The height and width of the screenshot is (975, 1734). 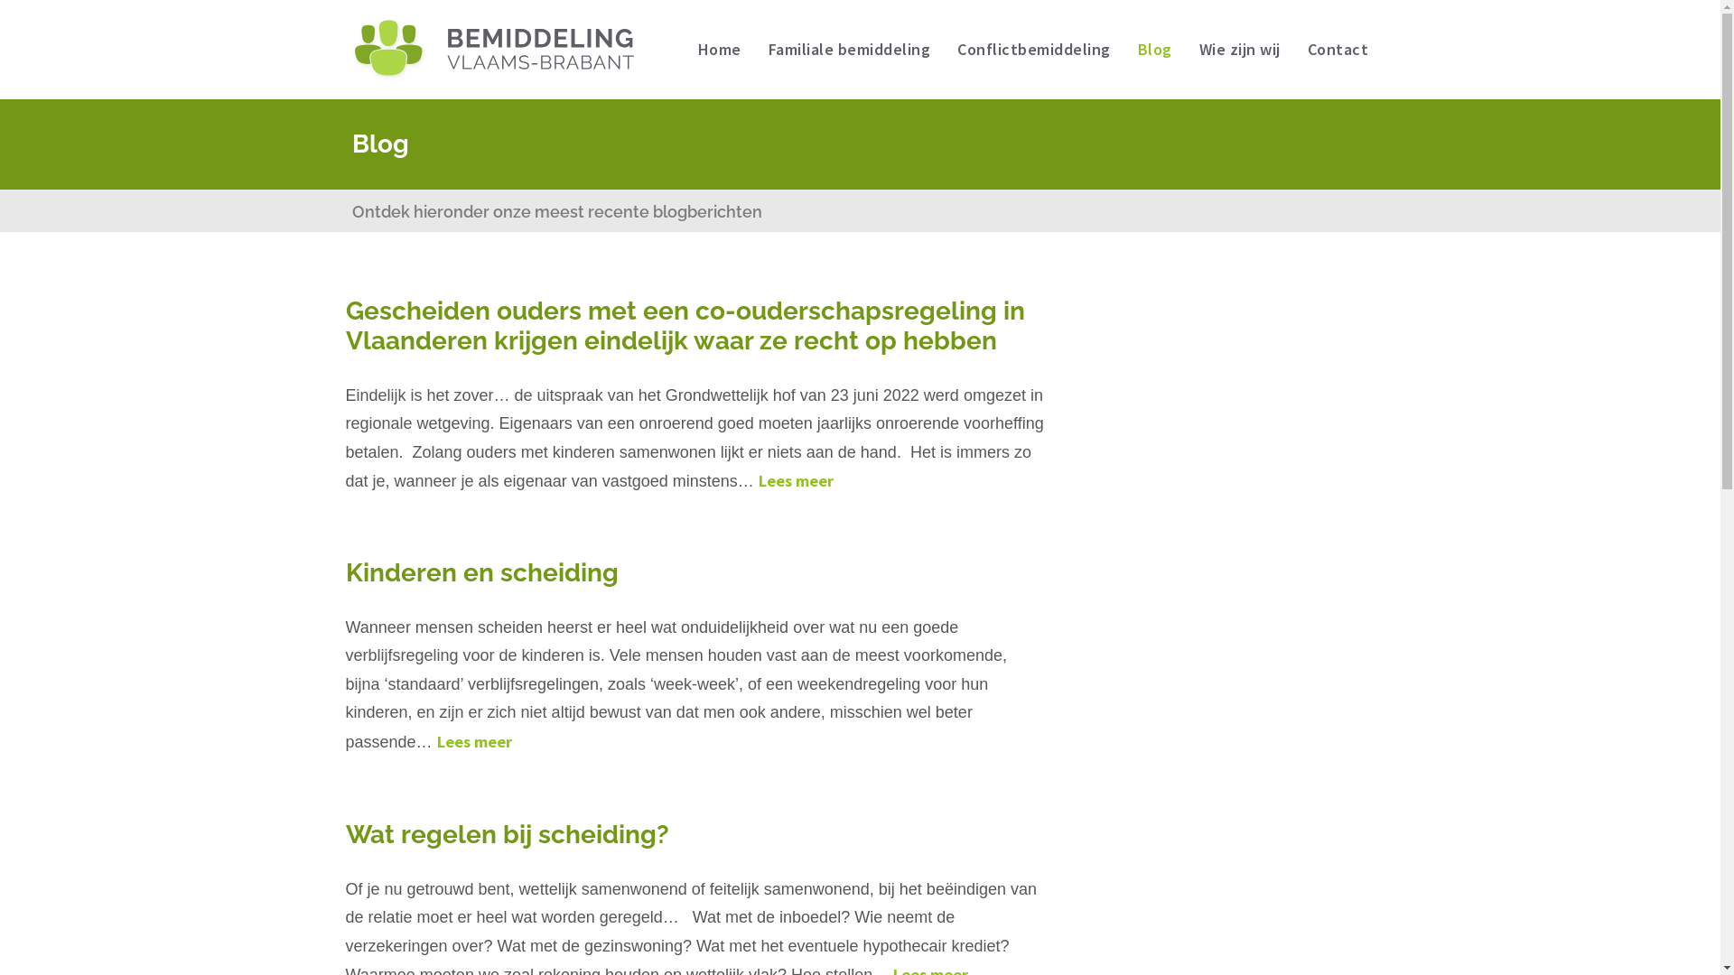 I want to click on Lees meer, so click(x=797, y=480).